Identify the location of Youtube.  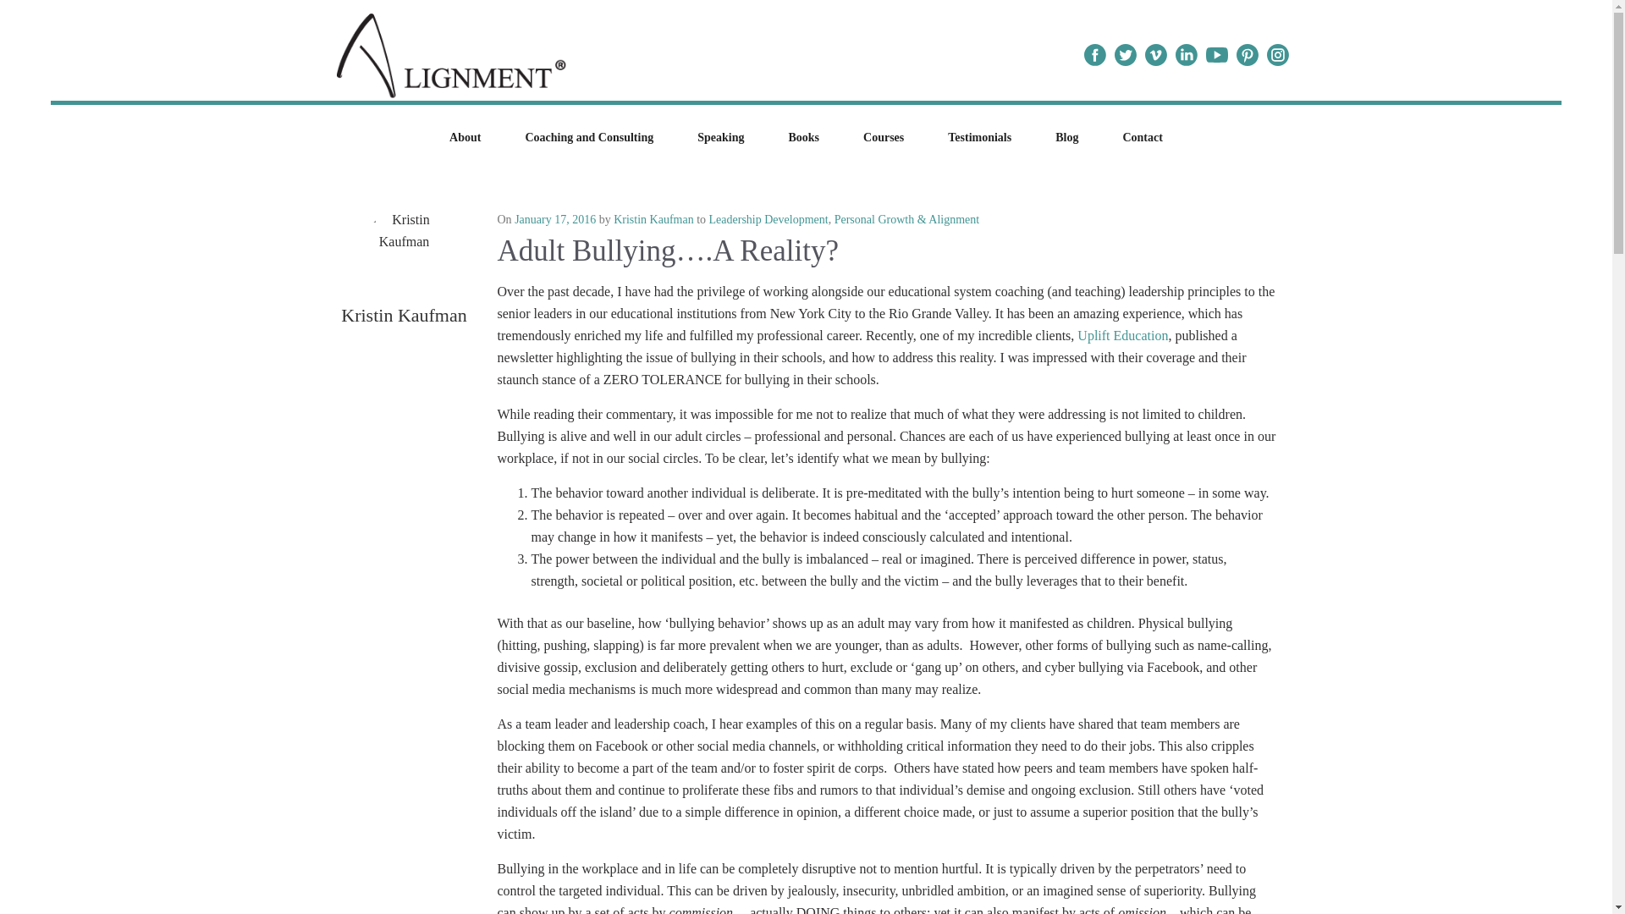
(1217, 54).